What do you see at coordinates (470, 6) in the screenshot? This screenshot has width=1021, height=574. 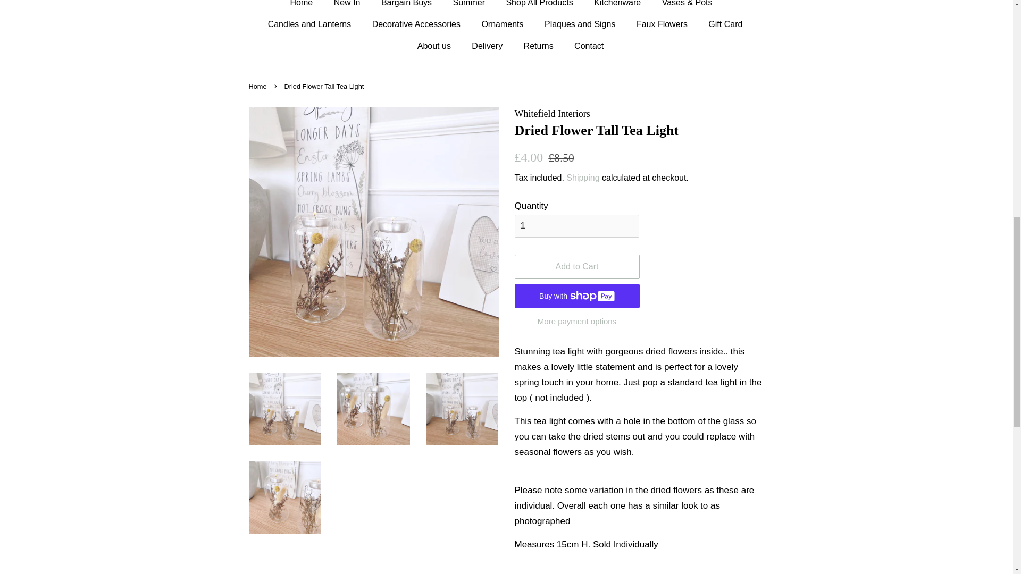 I see `Summer` at bounding box center [470, 6].